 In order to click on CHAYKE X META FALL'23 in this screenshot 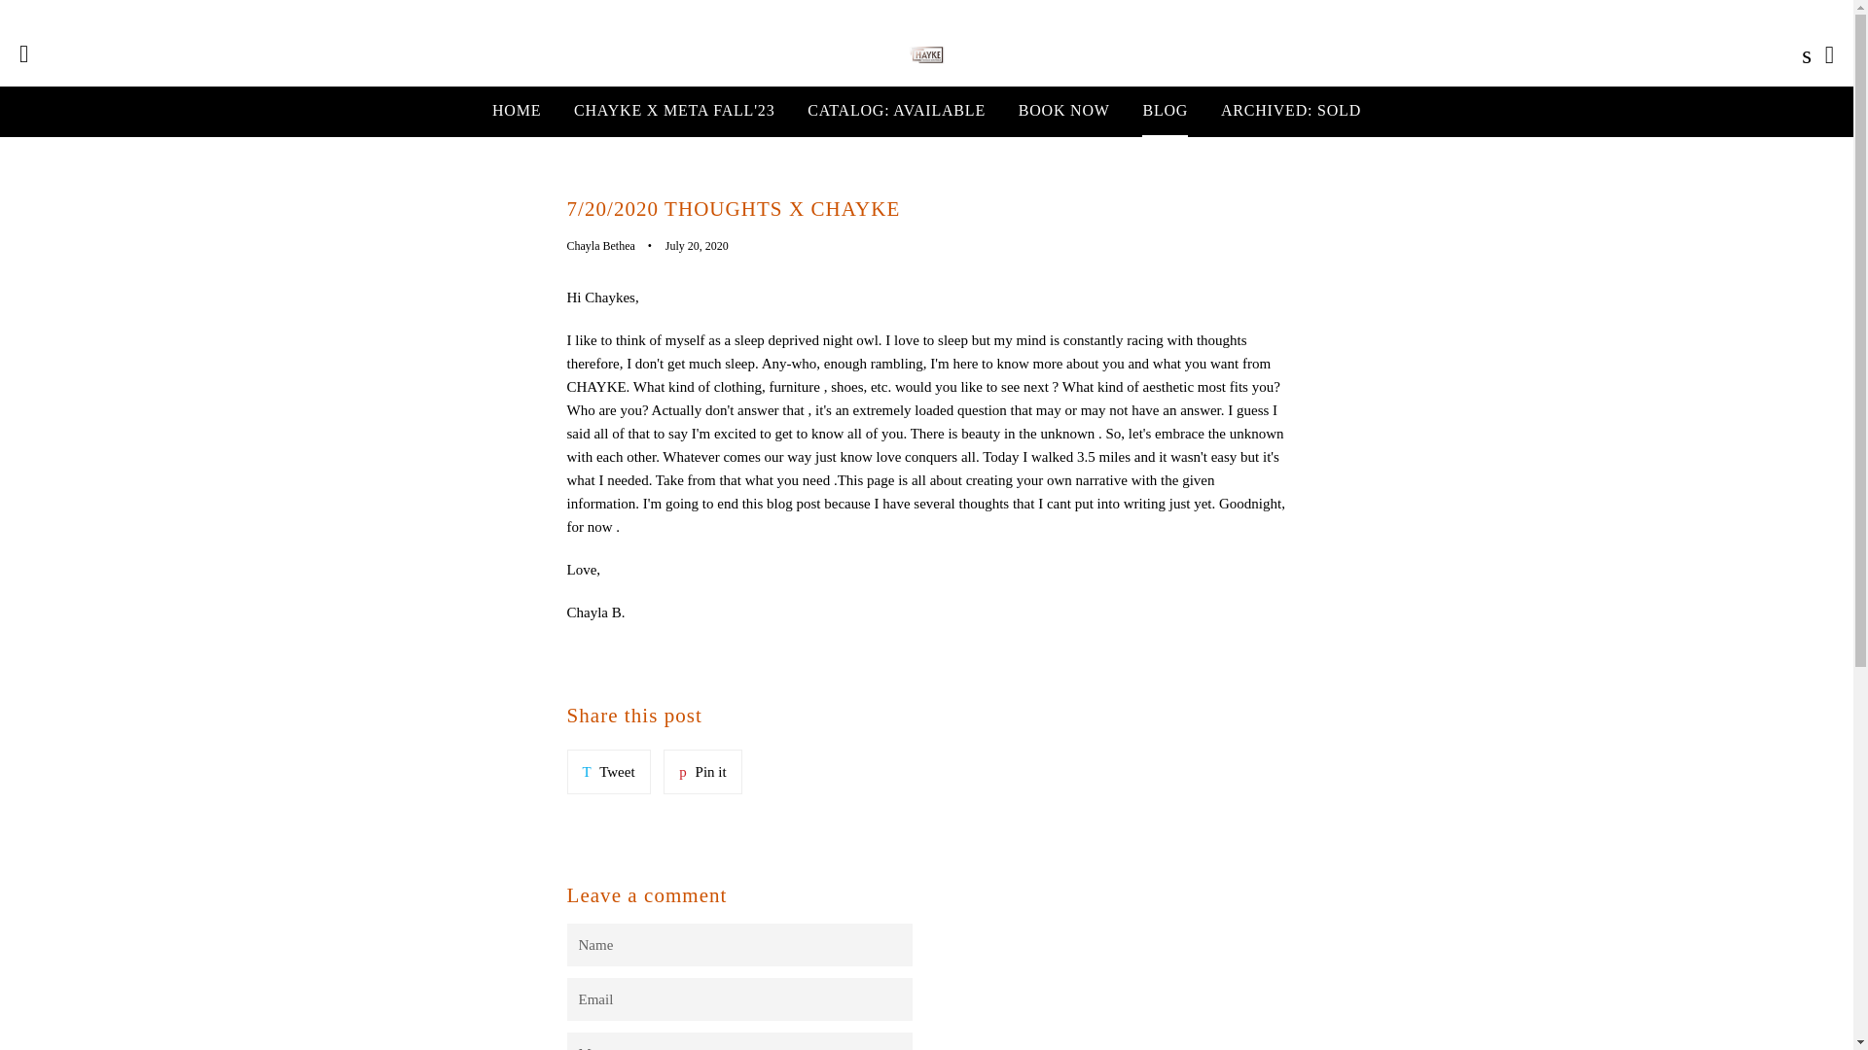, I will do `click(516, 111)`.